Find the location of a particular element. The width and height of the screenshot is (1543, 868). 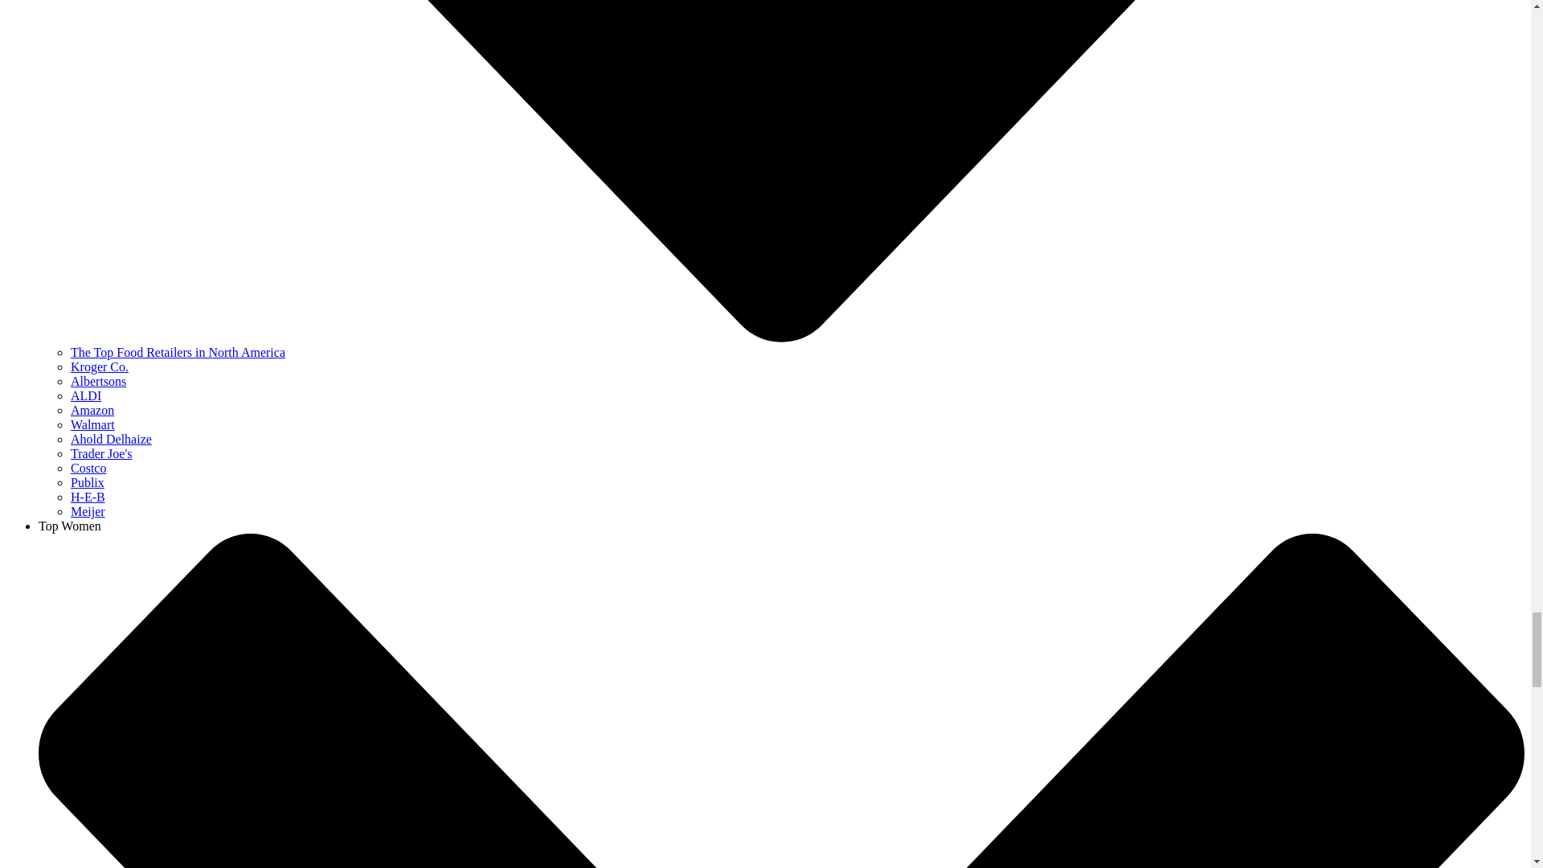

Meijer is located at coordinates (88, 511).